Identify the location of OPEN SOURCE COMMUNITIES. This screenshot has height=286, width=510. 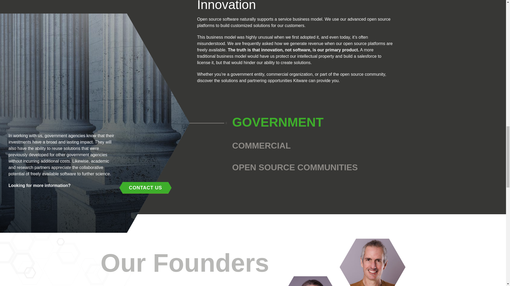
(295, 167).